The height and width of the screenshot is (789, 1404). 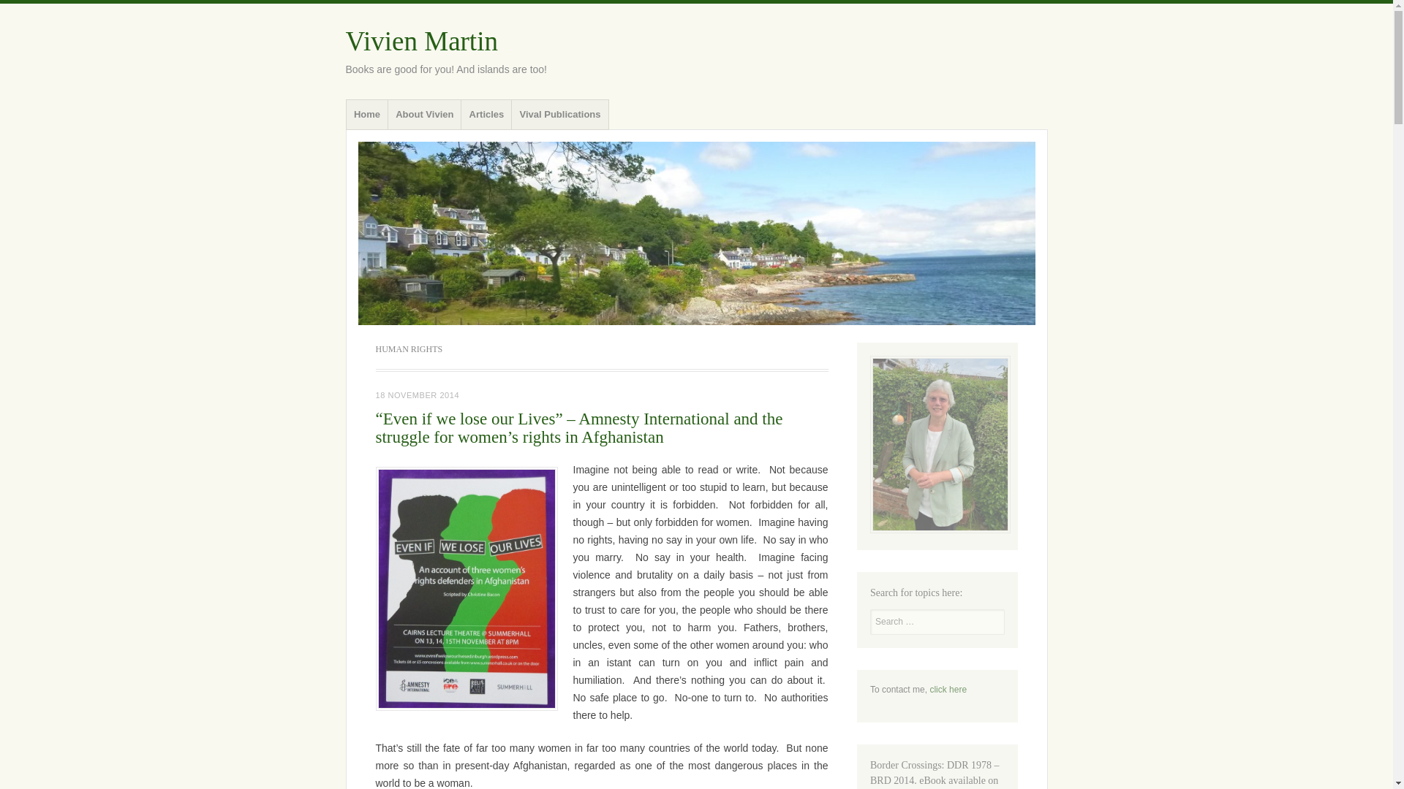 What do you see at coordinates (421, 41) in the screenshot?
I see `Vivien Martin` at bounding box center [421, 41].